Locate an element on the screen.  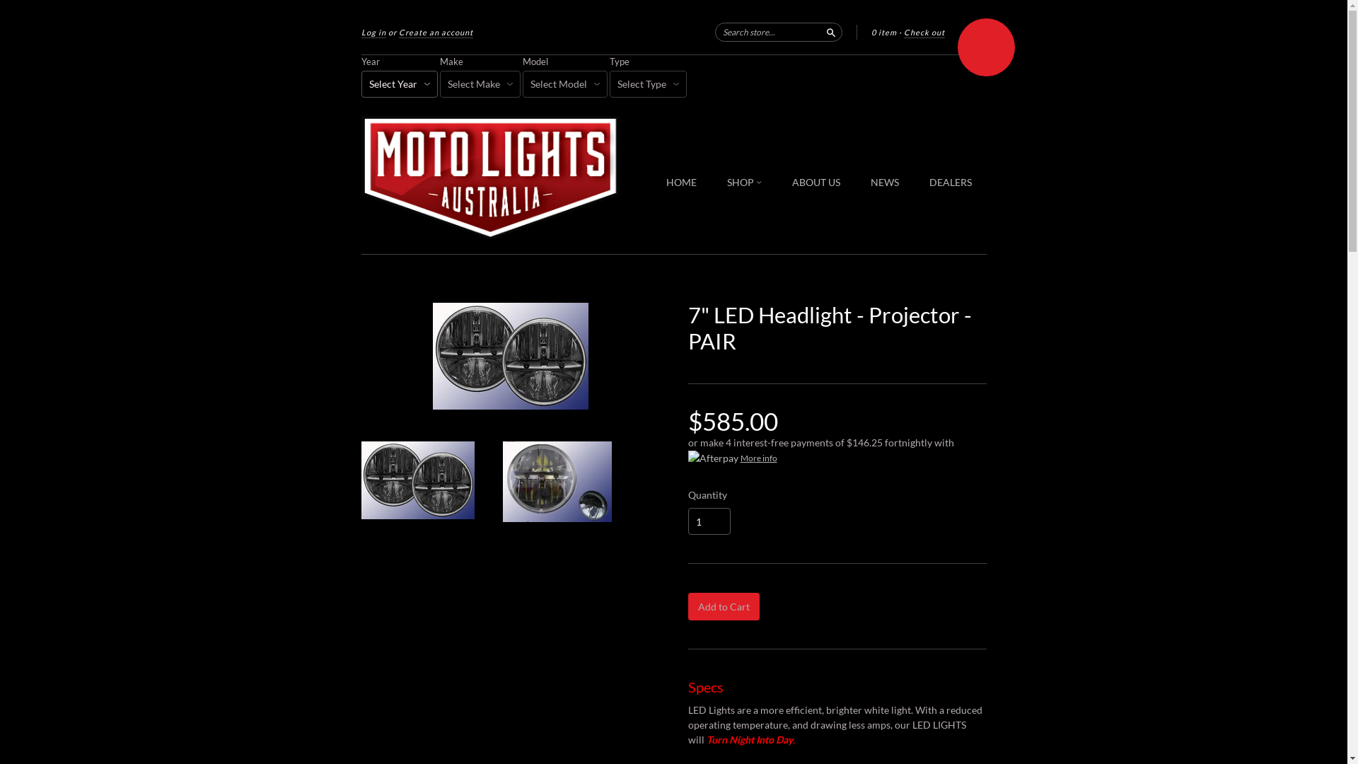
Search is located at coordinates (830, 31).